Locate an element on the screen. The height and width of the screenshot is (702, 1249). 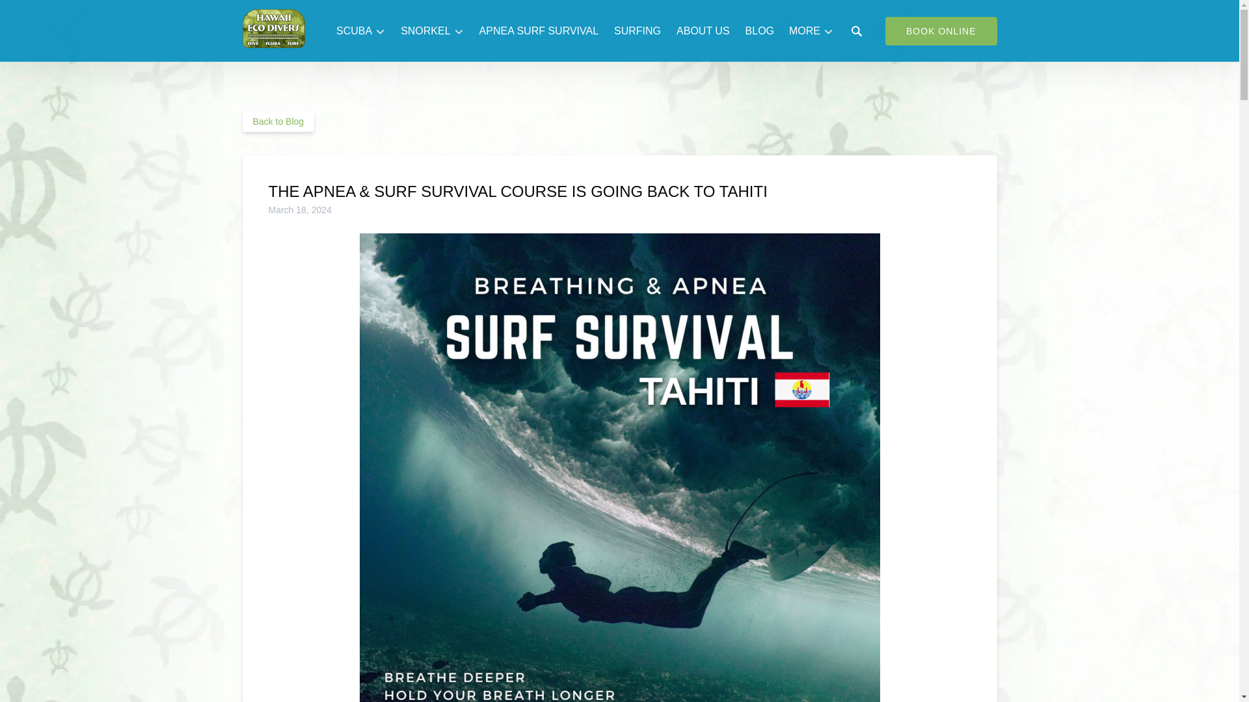
Skip to content is located at coordinates (40, 14).